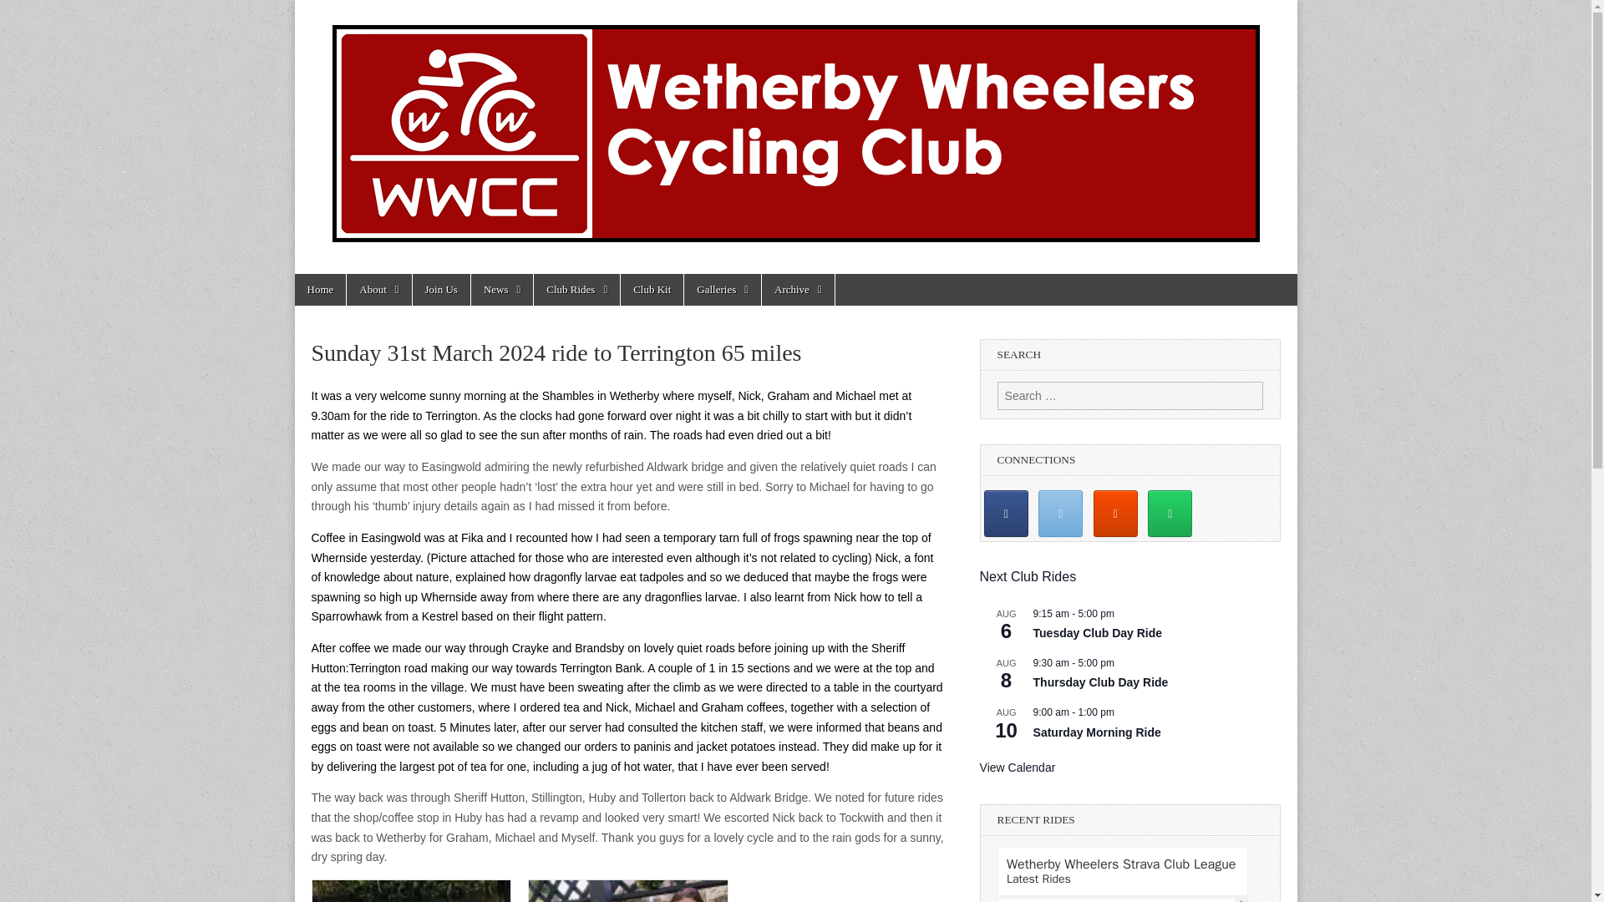  I want to click on Club Kit, so click(652, 290).